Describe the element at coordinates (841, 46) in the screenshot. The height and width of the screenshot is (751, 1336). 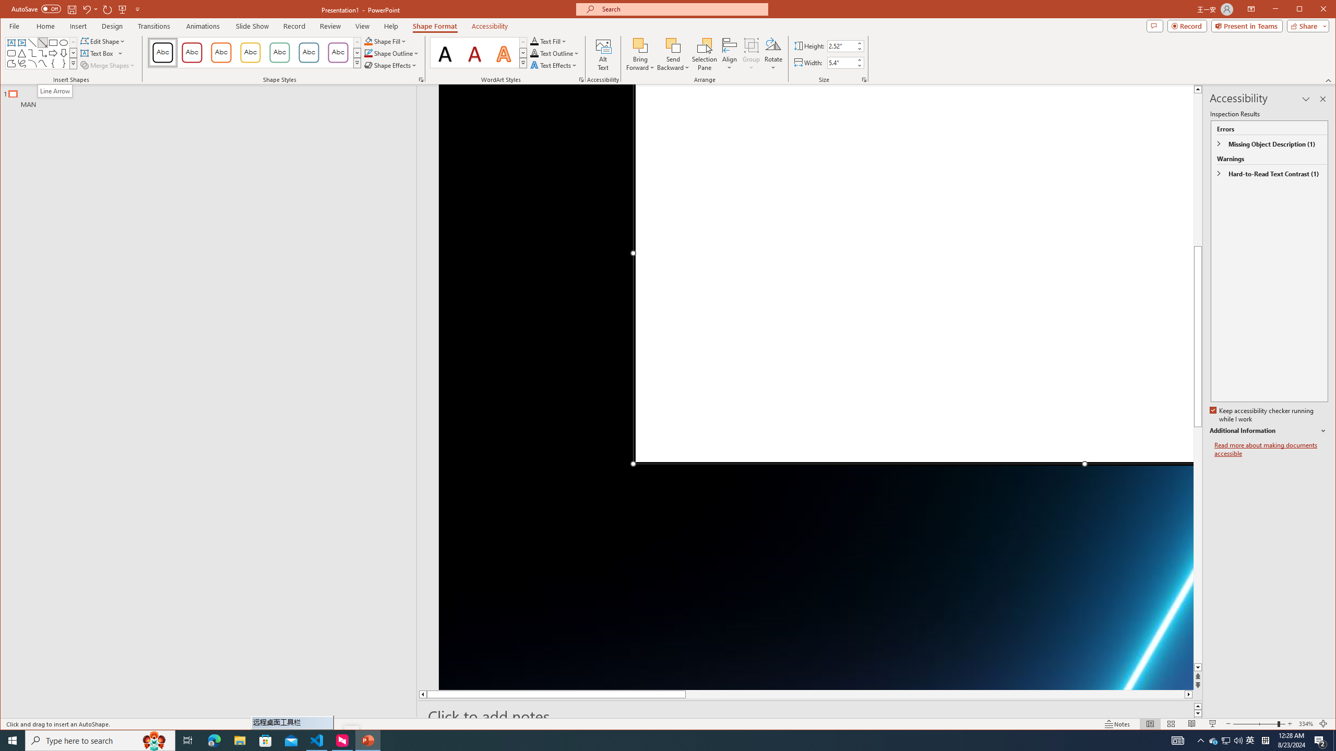
I see `Shape Height` at that location.